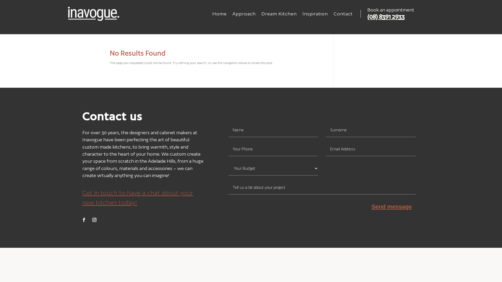  What do you see at coordinates (315, 15) in the screenshot?
I see `Inspiration` at bounding box center [315, 15].